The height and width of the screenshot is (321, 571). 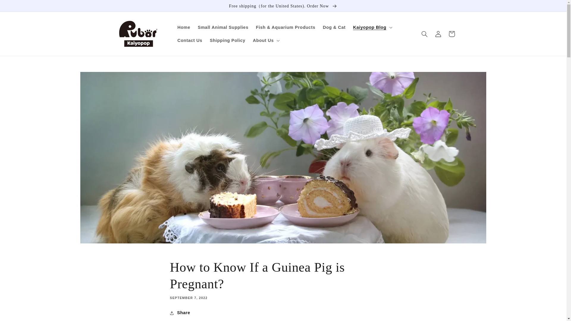 What do you see at coordinates (223, 27) in the screenshot?
I see `Small Animal Supplies` at bounding box center [223, 27].